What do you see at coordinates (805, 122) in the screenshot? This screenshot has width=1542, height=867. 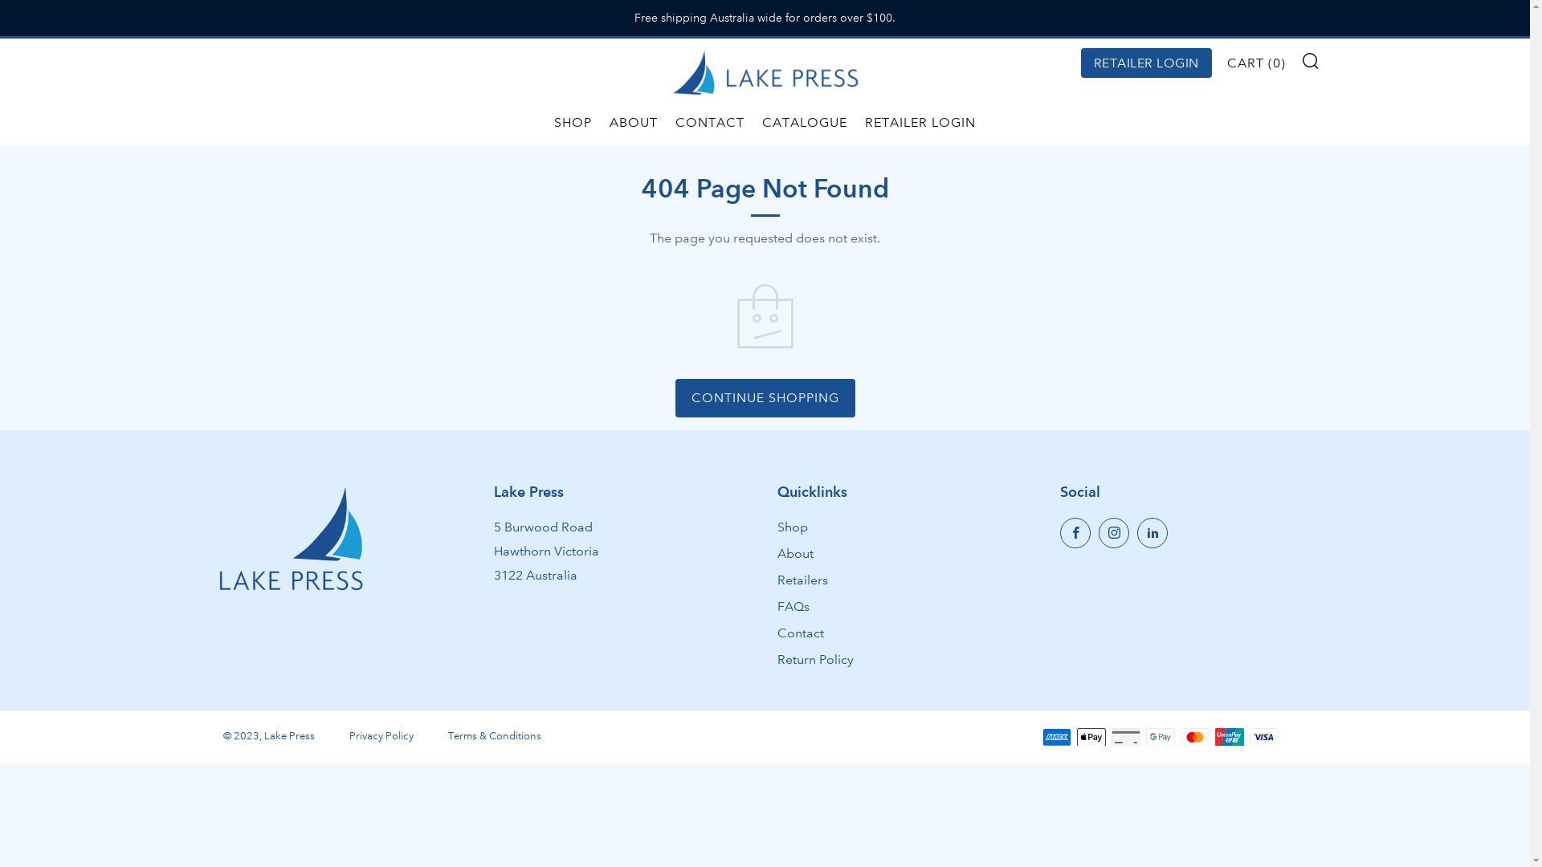 I see `CATALOGUE` at bounding box center [805, 122].